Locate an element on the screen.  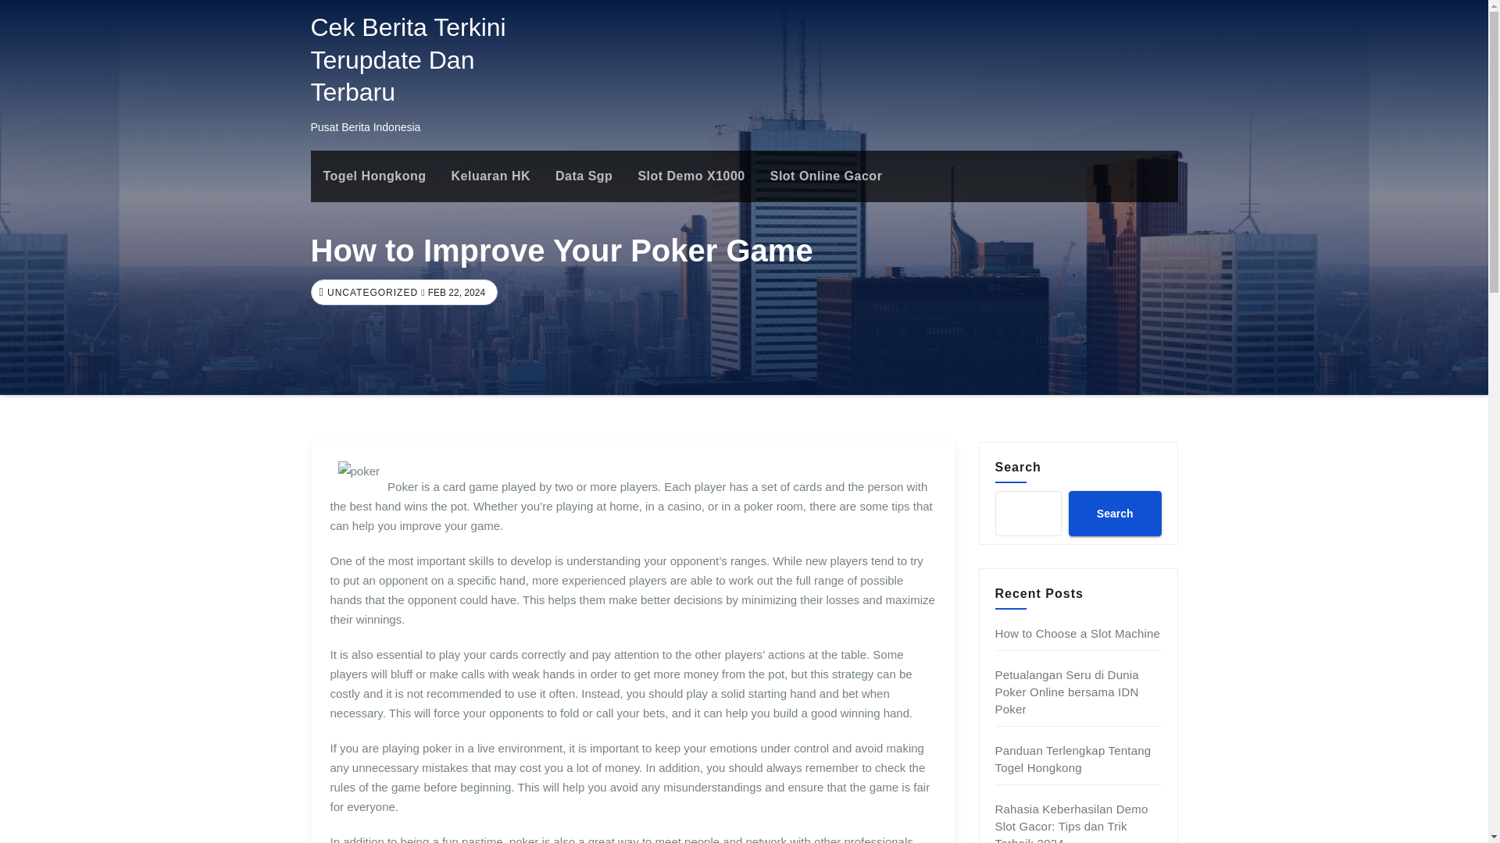
togel hongkong is located at coordinates (375, 176).